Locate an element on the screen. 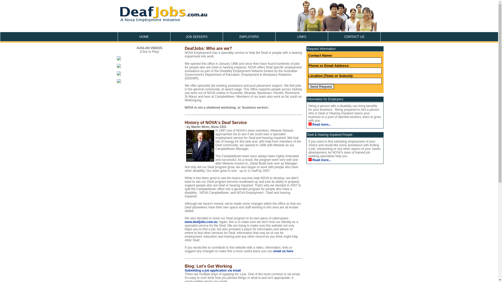 The width and height of the screenshot is (502, 282). Submitting a job application via email is located at coordinates (213, 271).